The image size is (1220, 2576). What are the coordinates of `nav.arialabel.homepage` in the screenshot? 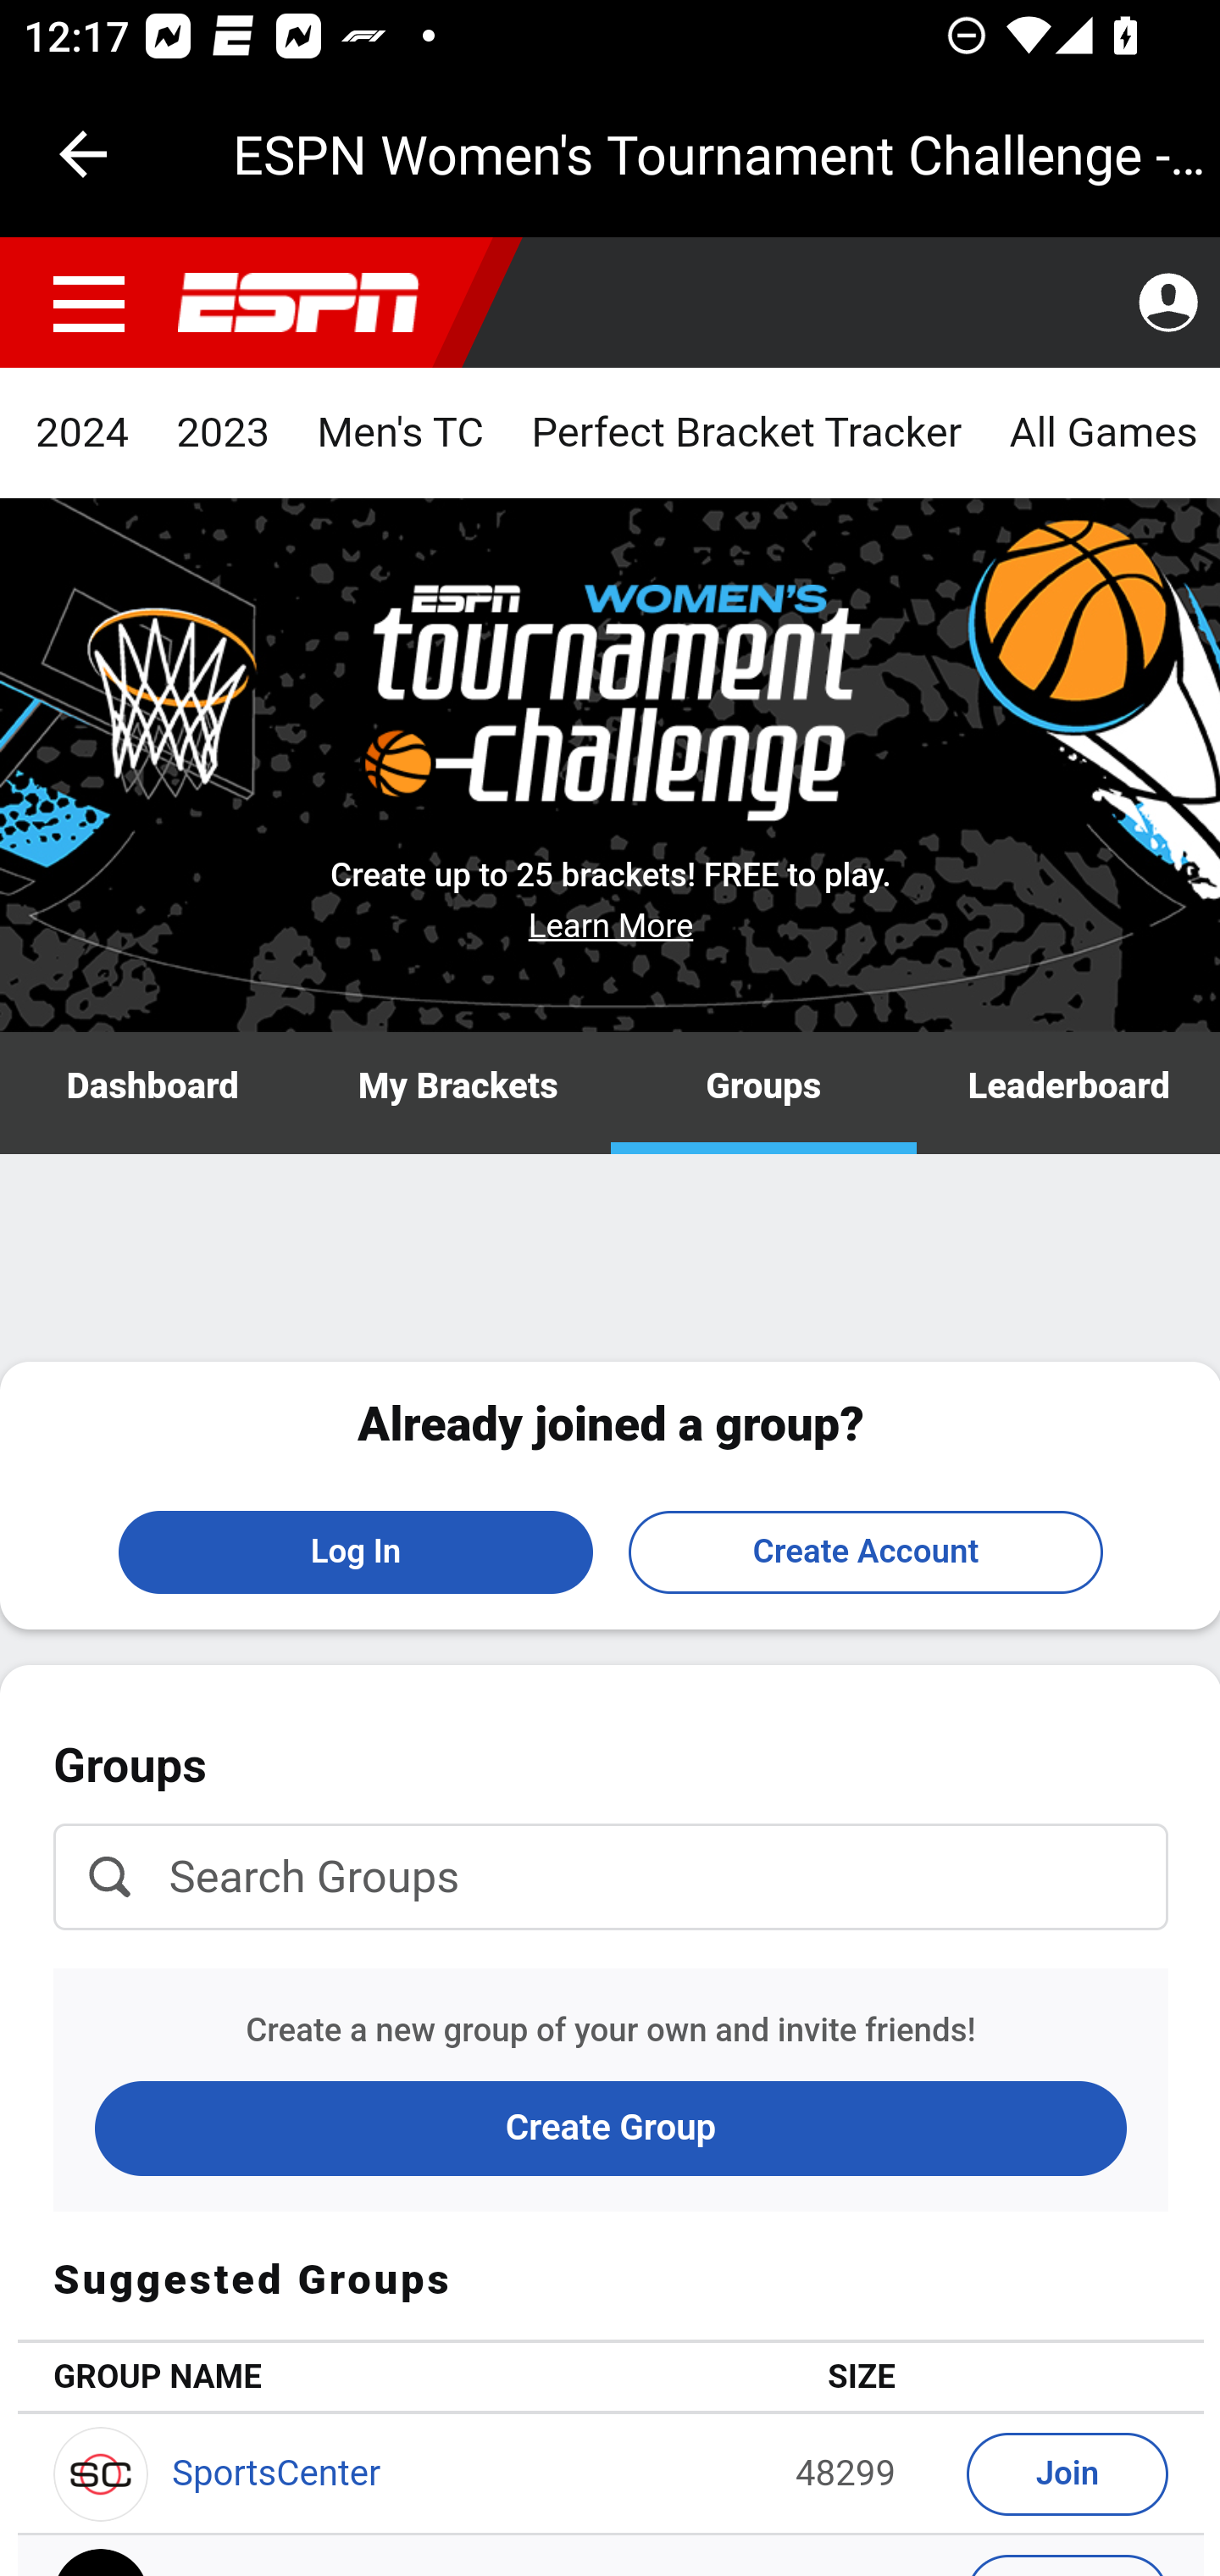 It's located at (299, 303).